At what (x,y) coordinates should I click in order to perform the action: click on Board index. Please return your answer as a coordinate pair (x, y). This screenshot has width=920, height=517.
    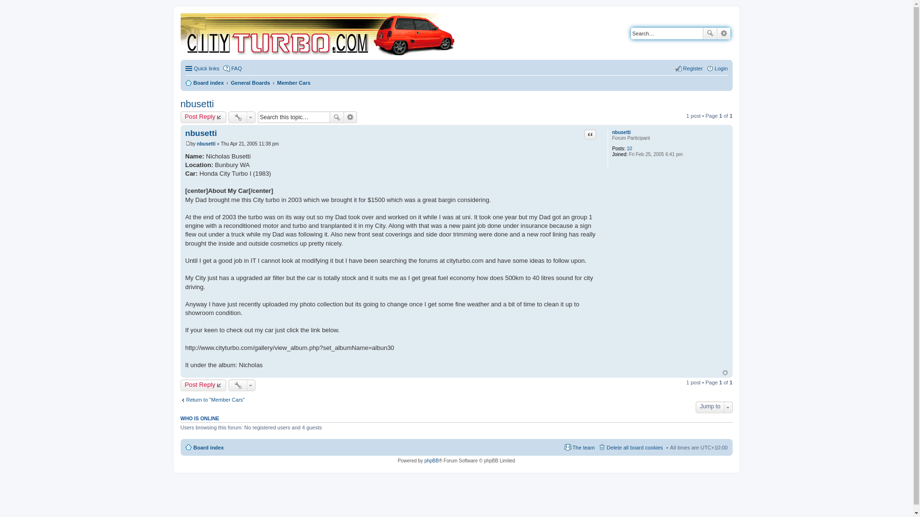
    Looking at the image, I should click on (204, 82).